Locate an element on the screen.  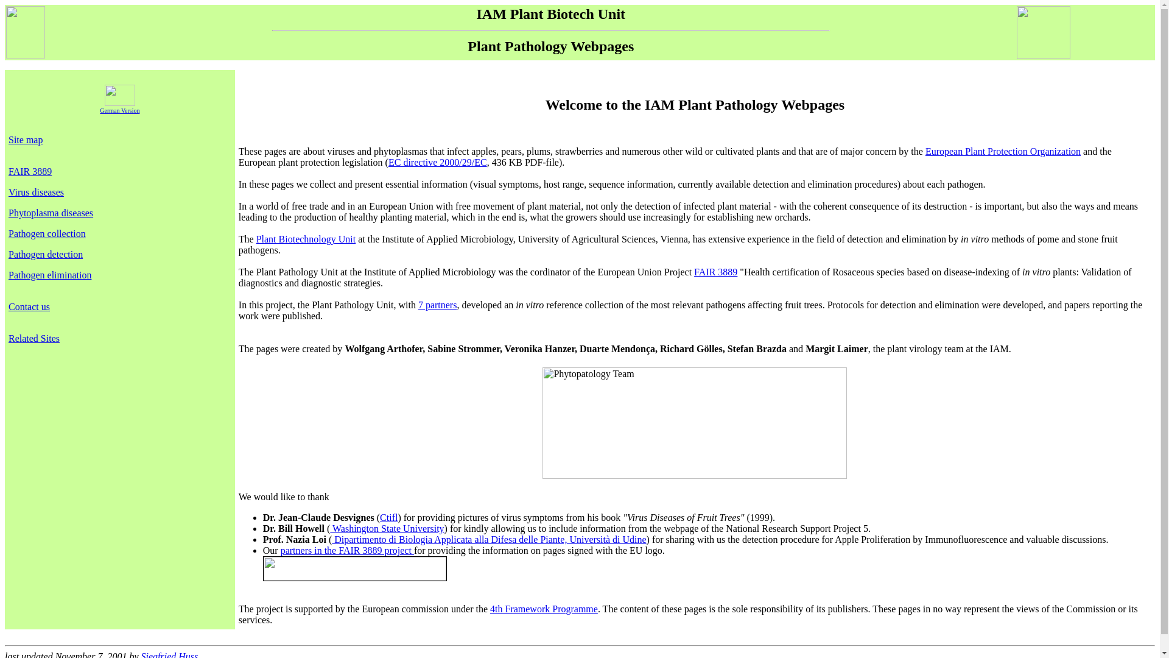
Site map is located at coordinates (25, 140).